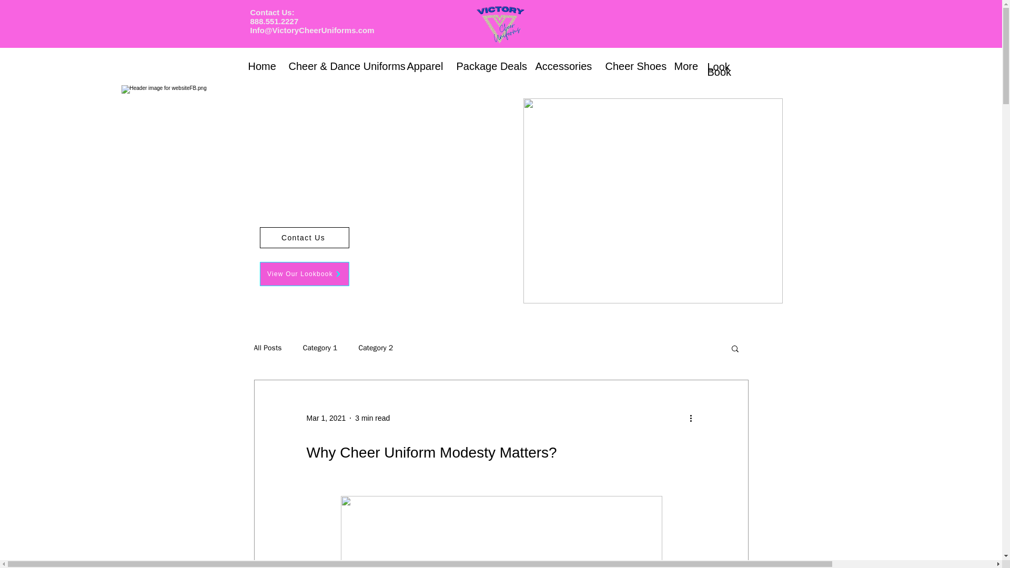 This screenshot has width=1010, height=568. Describe the element at coordinates (376, 348) in the screenshot. I see `Category 2` at that location.